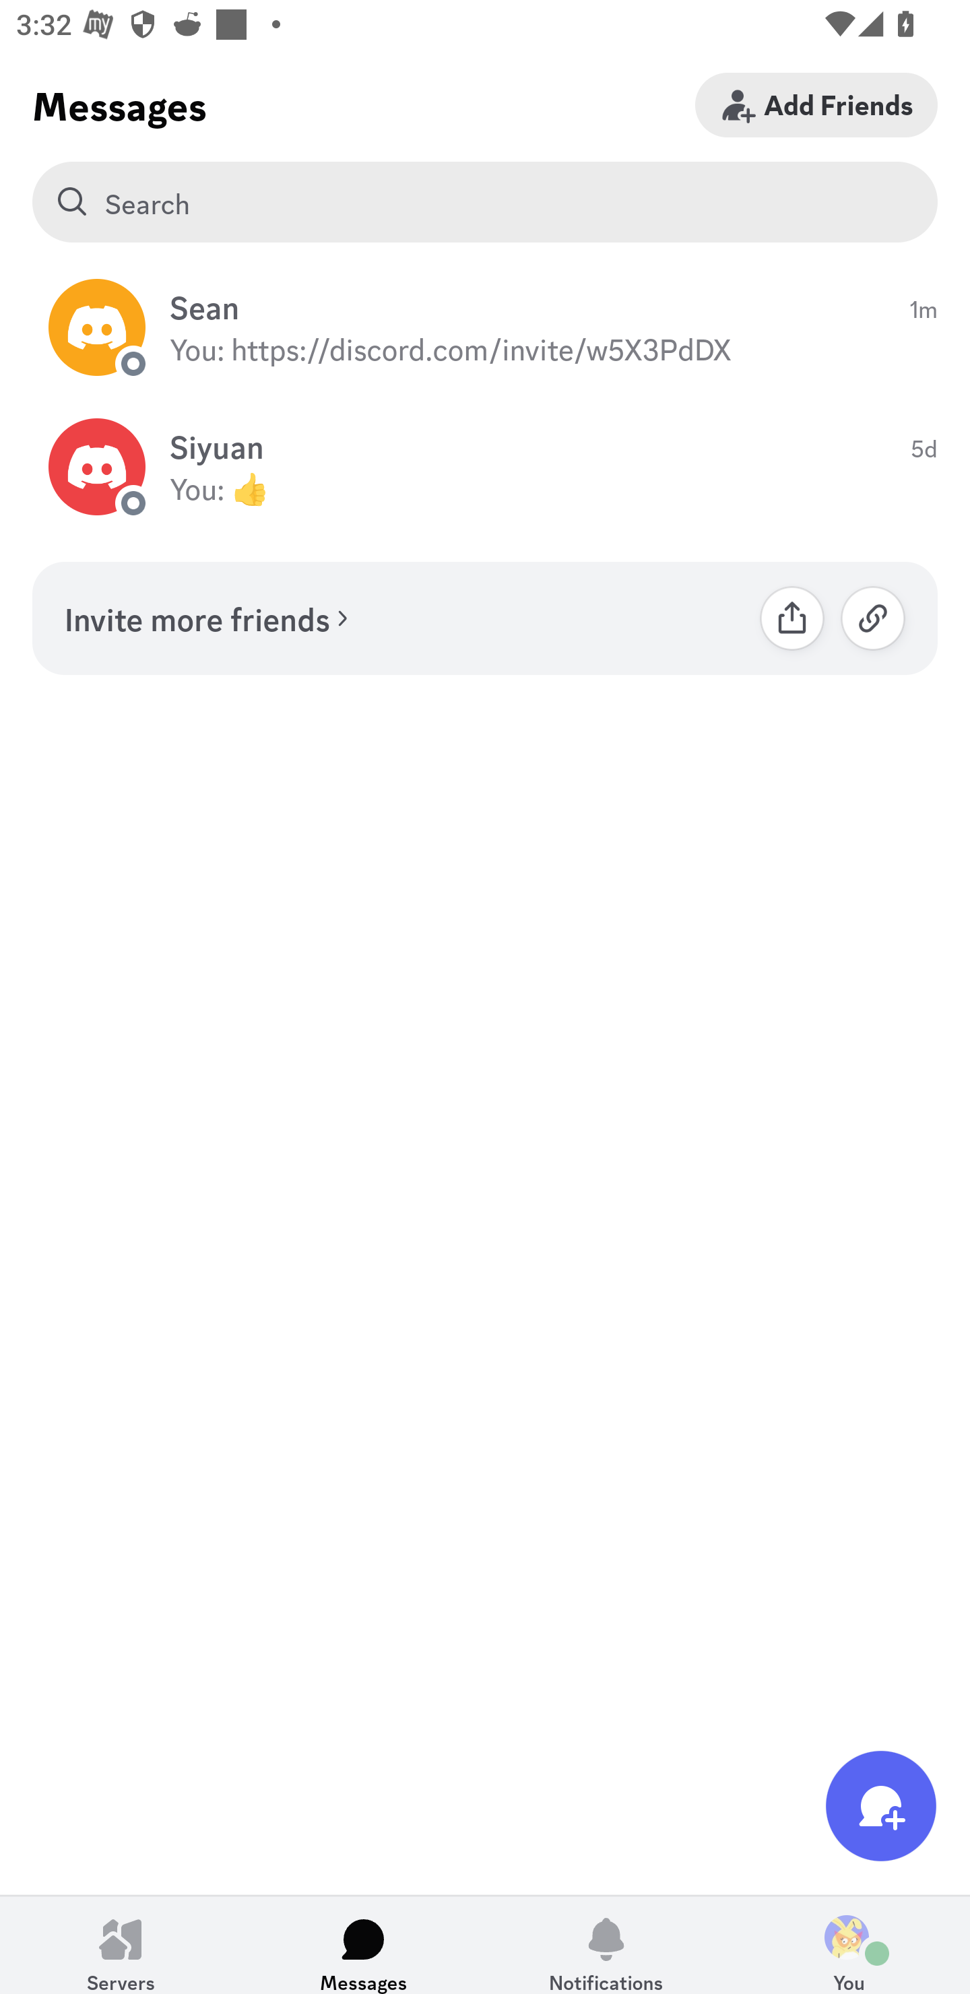 The image size is (970, 1994). Describe the element at coordinates (121, 1945) in the screenshot. I see `Servers` at that location.